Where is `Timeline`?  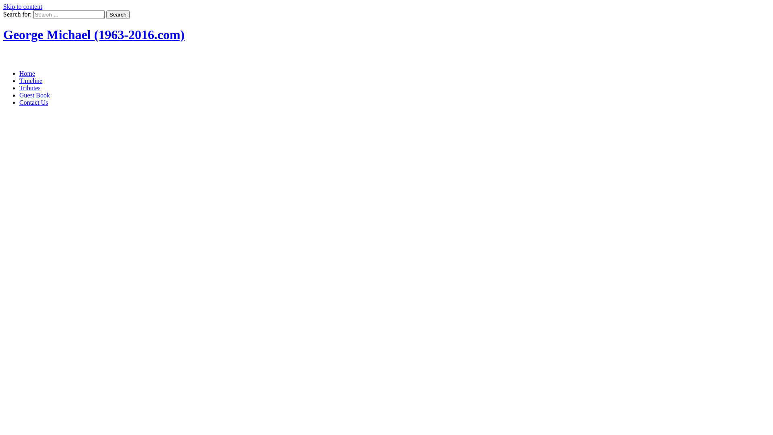
Timeline is located at coordinates (31, 81).